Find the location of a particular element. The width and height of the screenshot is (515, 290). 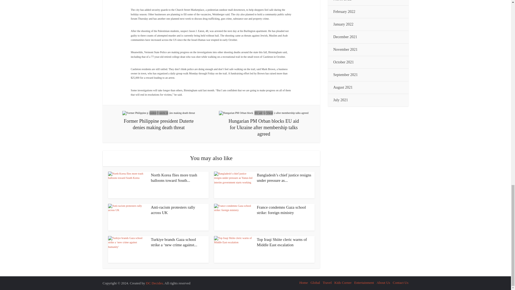

North Korea flies more trash balloons toward South Korea is located at coordinates (174, 178).